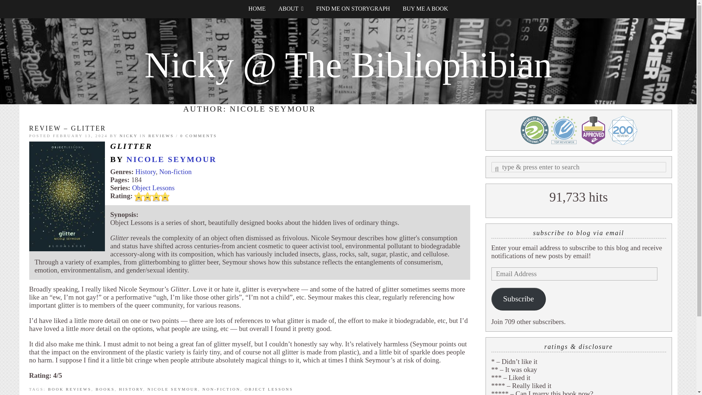  What do you see at coordinates (518, 299) in the screenshot?
I see `Subscribe` at bounding box center [518, 299].